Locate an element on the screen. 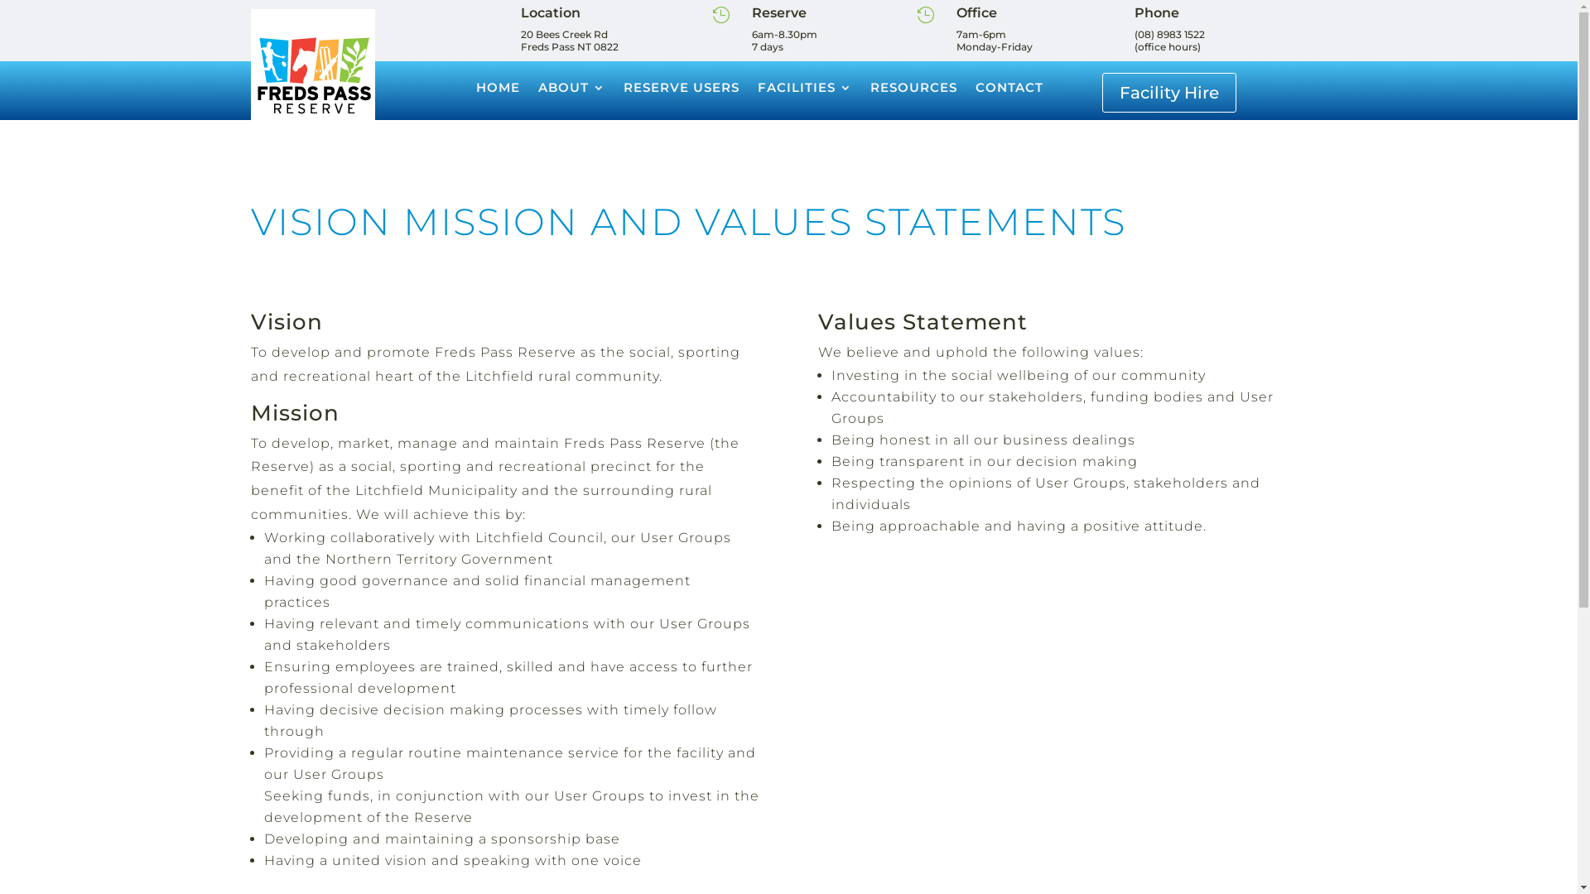  Facility Hire is located at coordinates (1169, 93).